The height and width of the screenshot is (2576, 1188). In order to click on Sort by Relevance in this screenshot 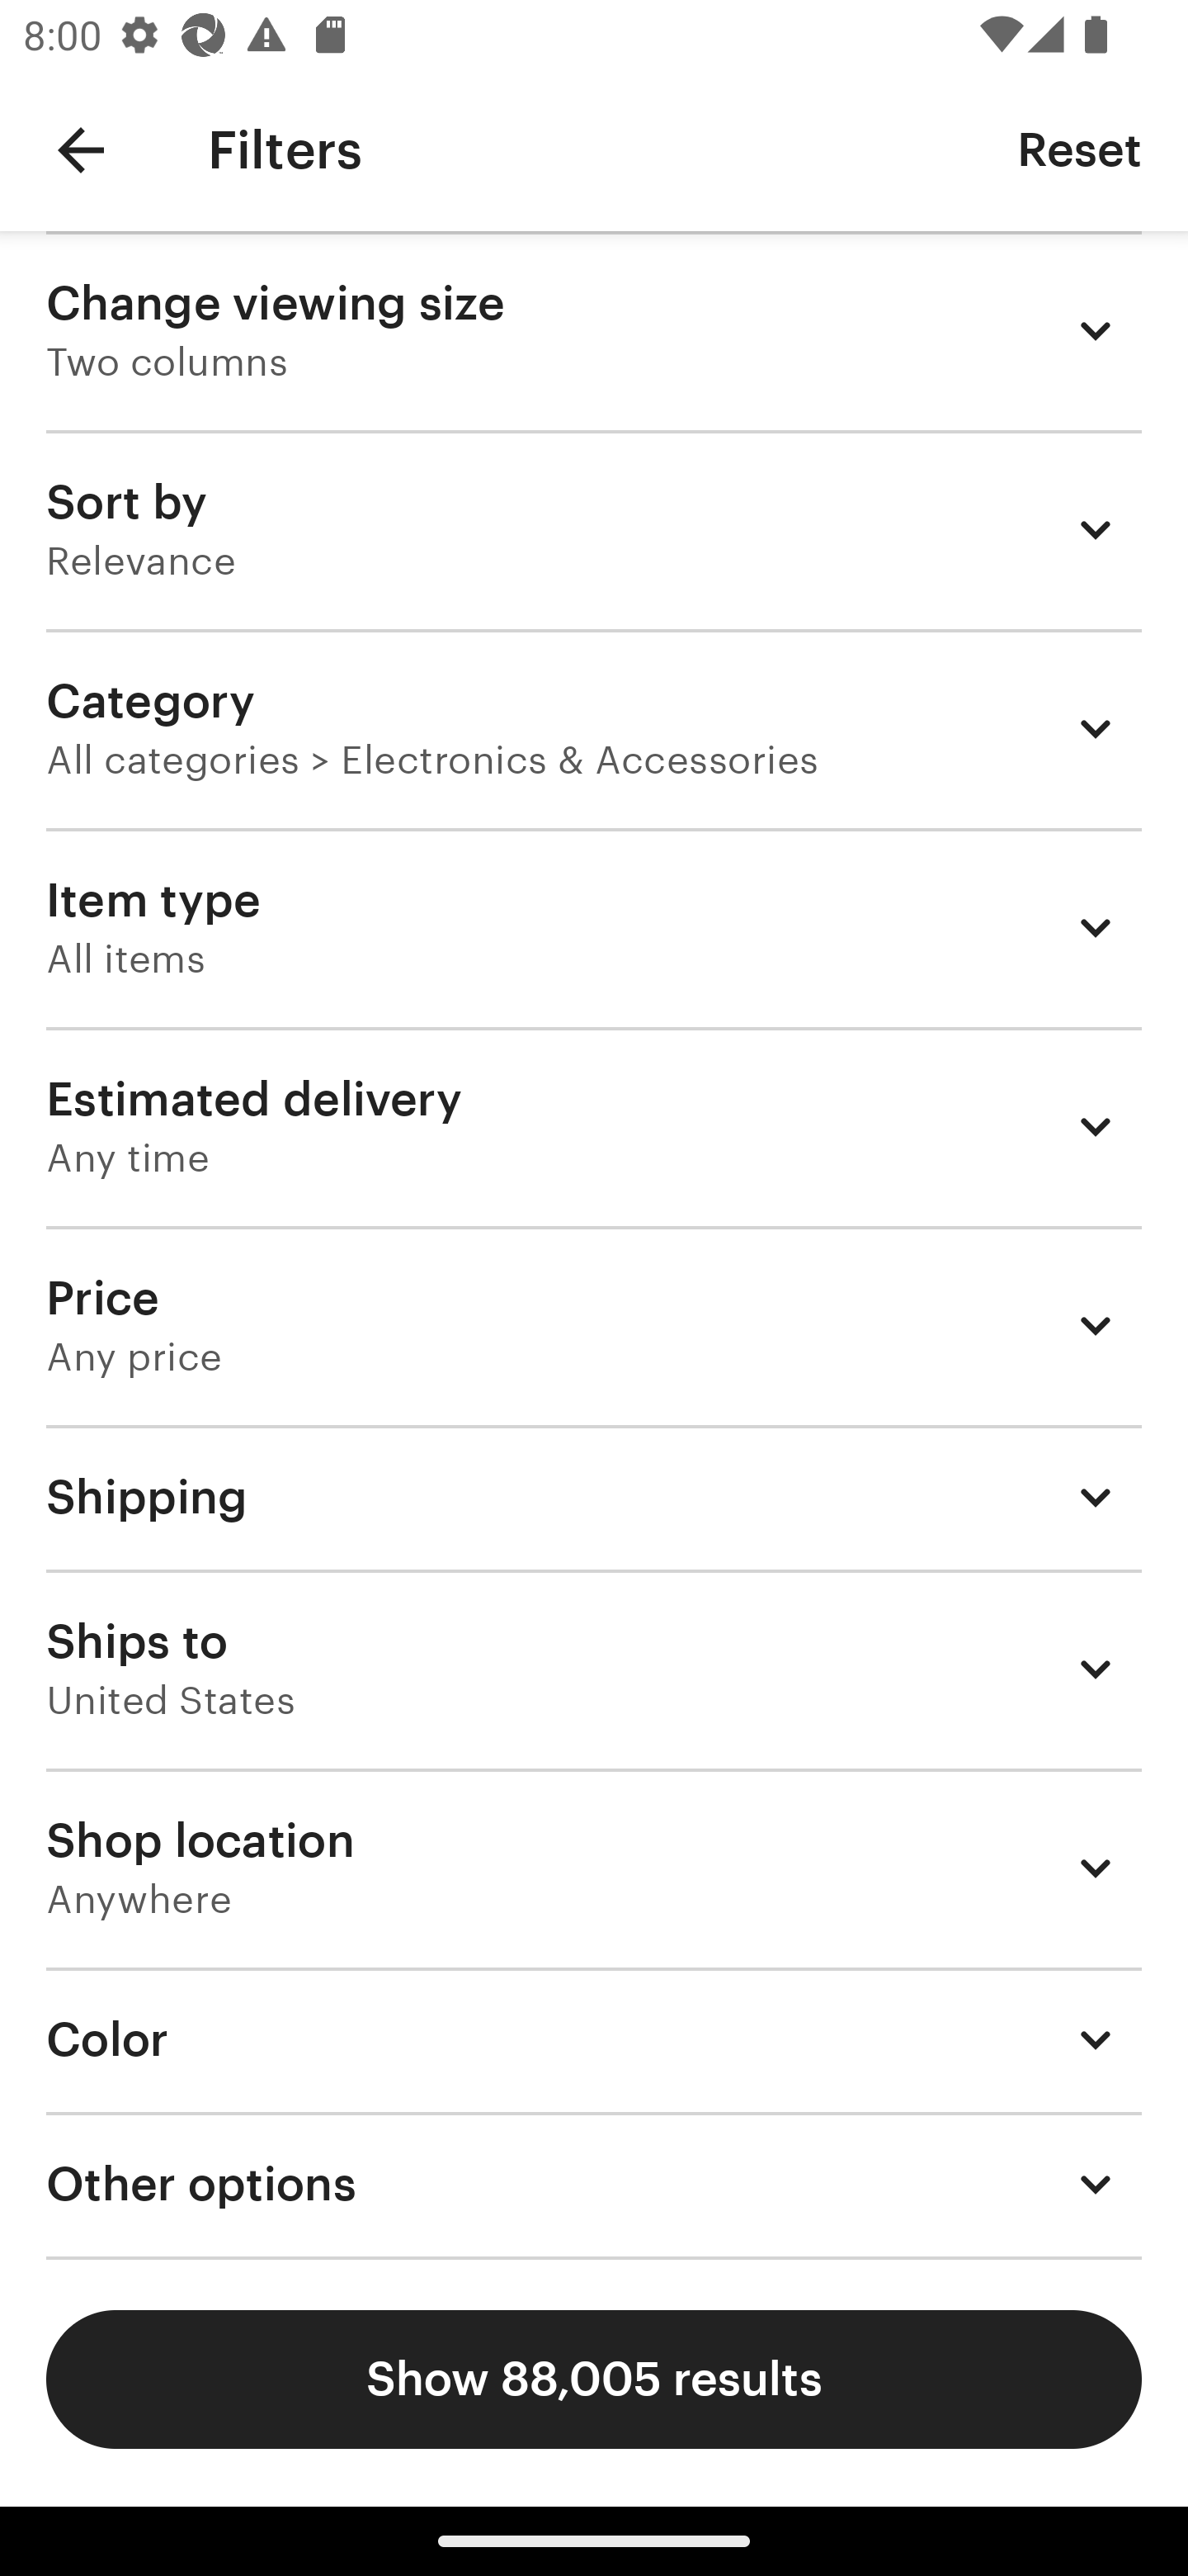, I will do `click(594, 529)`.